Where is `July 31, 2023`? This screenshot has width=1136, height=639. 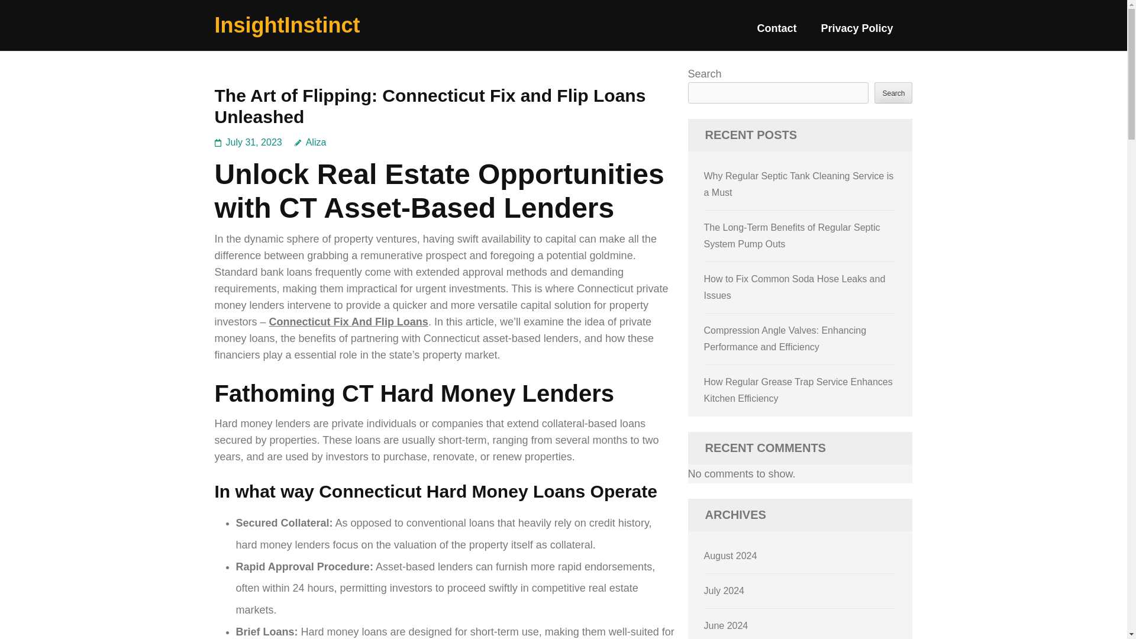 July 31, 2023 is located at coordinates (254, 142).